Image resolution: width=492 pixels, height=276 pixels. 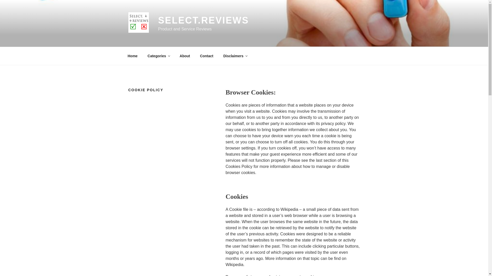 What do you see at coordinates (132, 56) in the screenshot?
I see `Home` at bounding box center [132, 56].